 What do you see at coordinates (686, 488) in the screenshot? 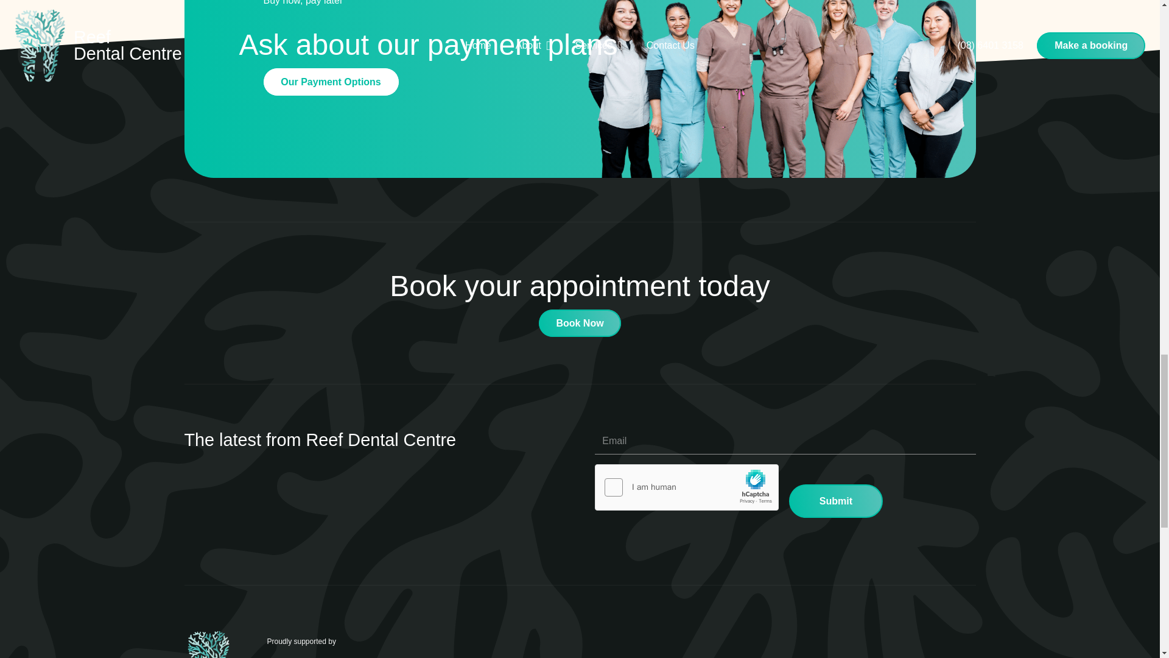
I see `Widget containing checkbox for hCaptcha security challenge` at bounding box center [686, 488].